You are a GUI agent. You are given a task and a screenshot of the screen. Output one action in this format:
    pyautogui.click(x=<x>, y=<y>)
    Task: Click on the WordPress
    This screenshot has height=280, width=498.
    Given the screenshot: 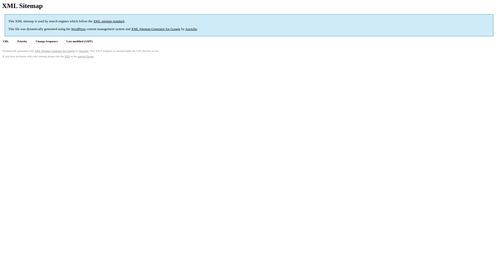 What is the action you would take?
    pyautogui.click(x=78, y=29)
    